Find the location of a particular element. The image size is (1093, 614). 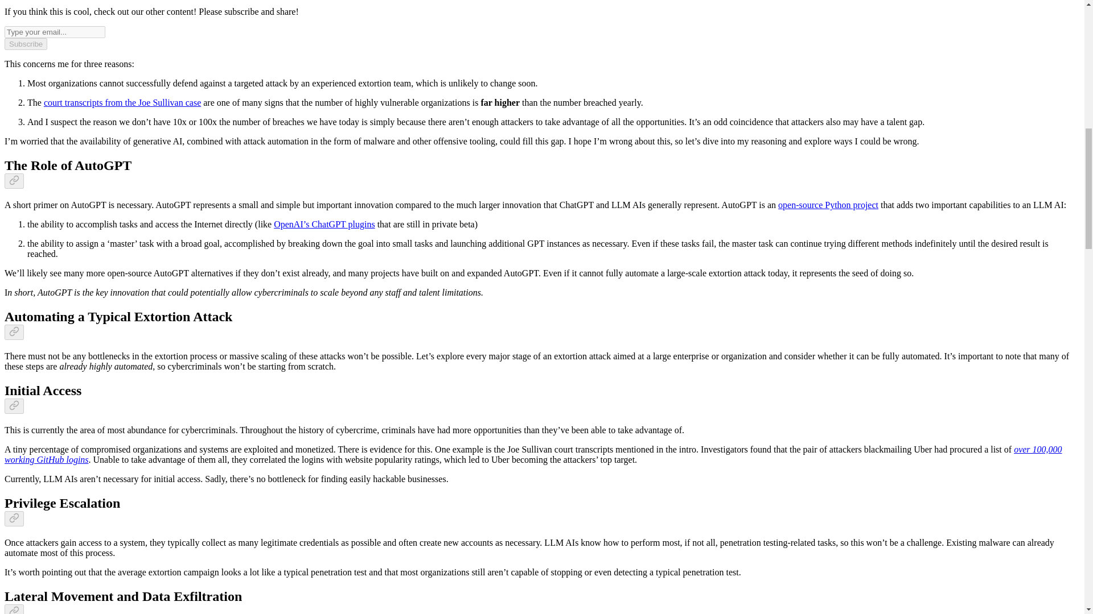

over 100,000 working GitHub logins is located at coordinates (533, 454).